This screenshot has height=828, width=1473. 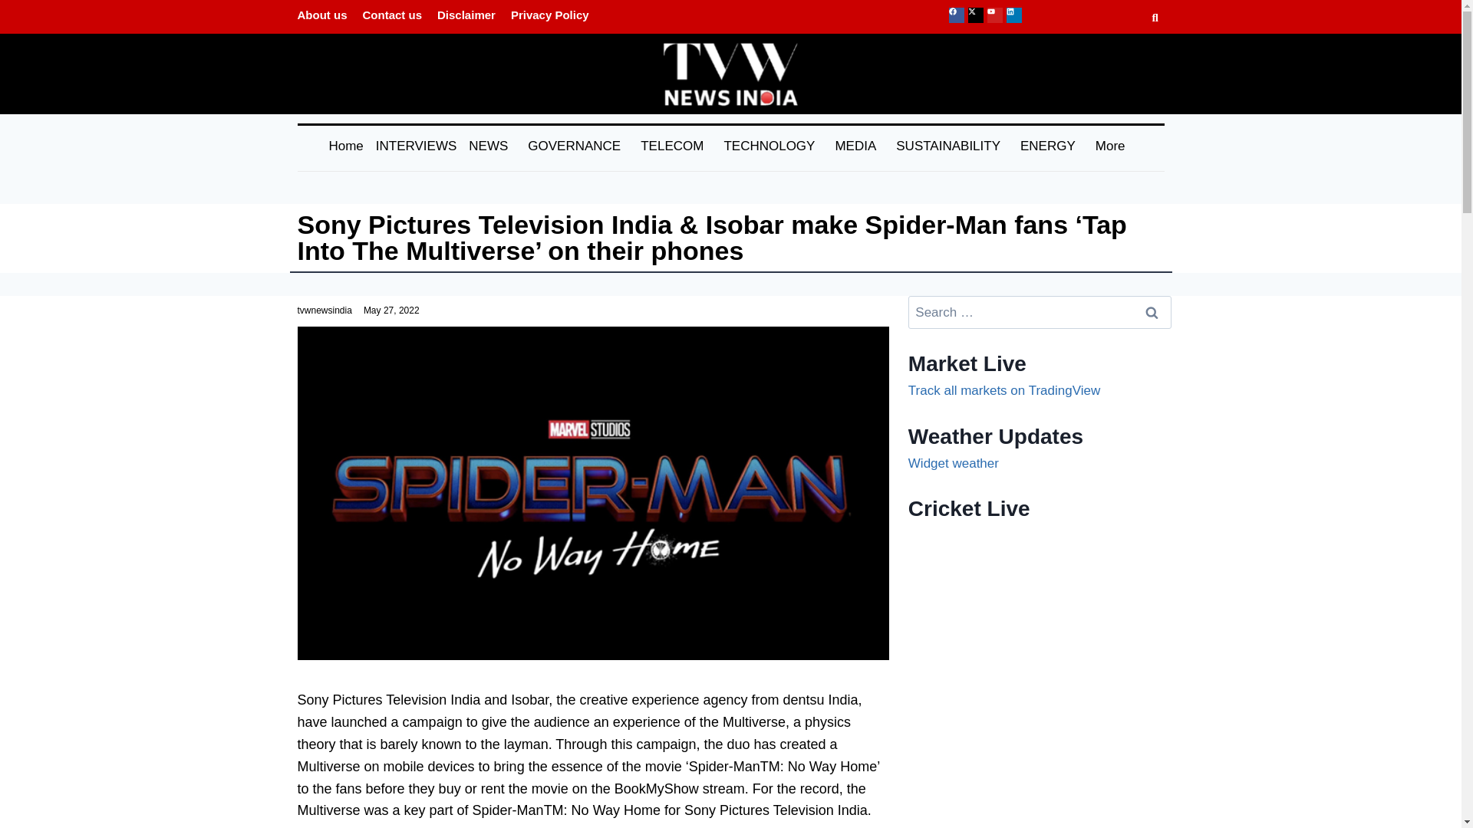 I want to click on Disclaimer, so click(x=466, y=15).